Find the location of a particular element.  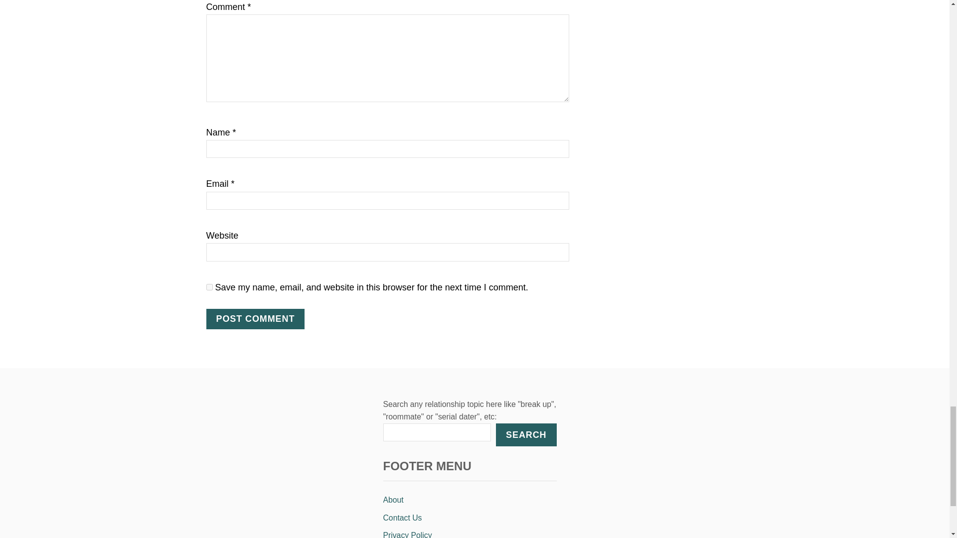

SEARCH is located at coordinates (525, 434).